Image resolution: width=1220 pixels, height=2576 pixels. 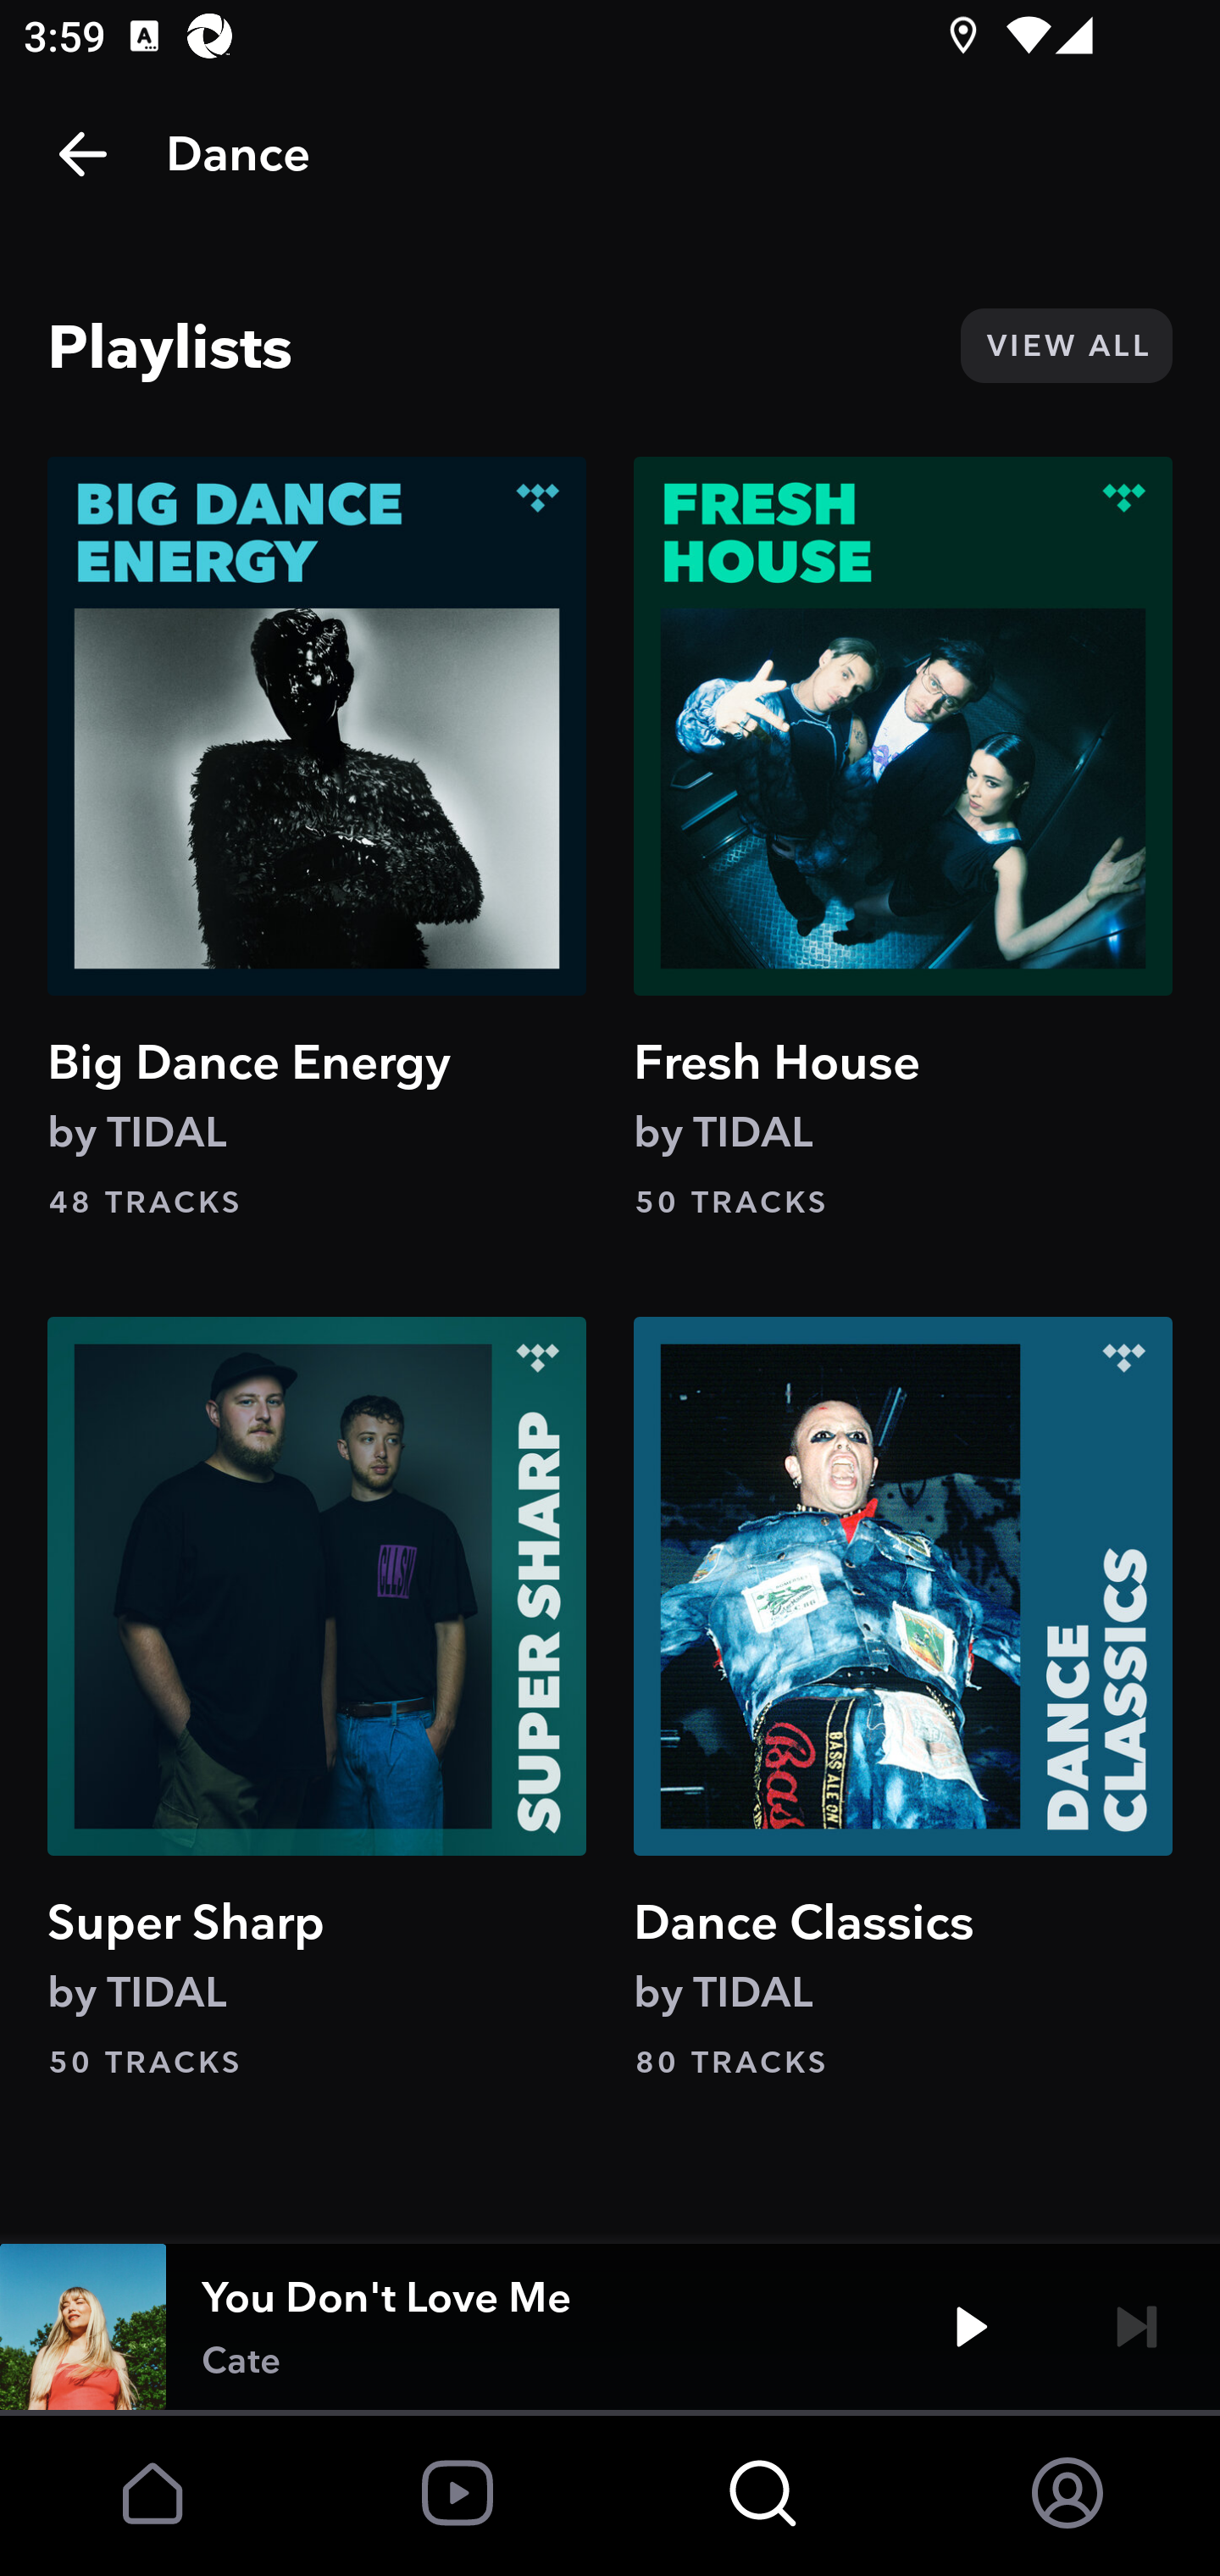 I want to click on Big Dance Energy by TIDAL 48 TRACKS, so click(x=317, y=838).